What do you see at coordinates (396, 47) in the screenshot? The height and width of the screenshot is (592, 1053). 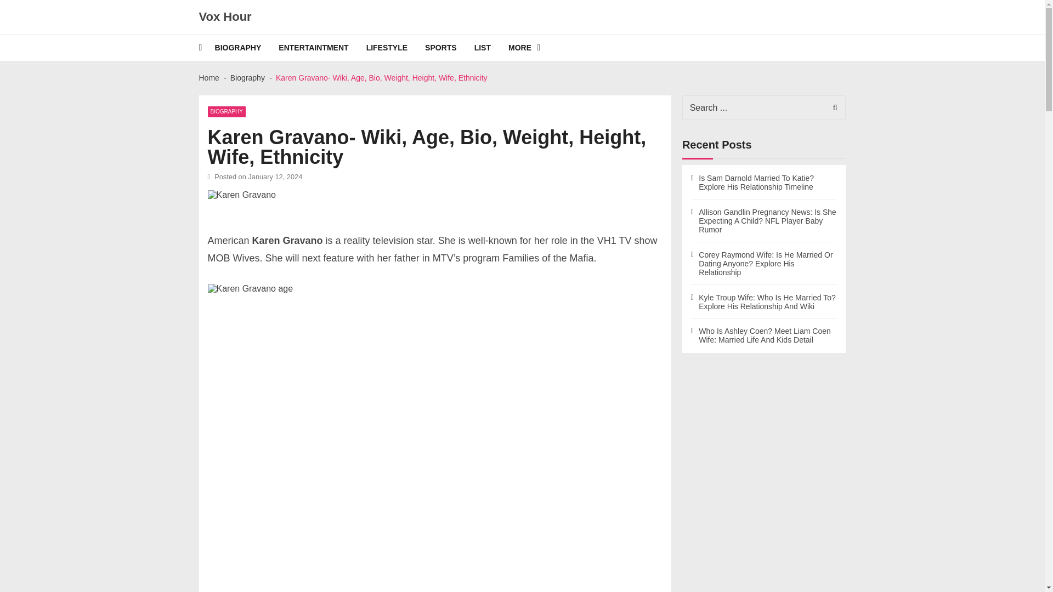 I see `LIFESTYLE` at bounding box center [396, 47].